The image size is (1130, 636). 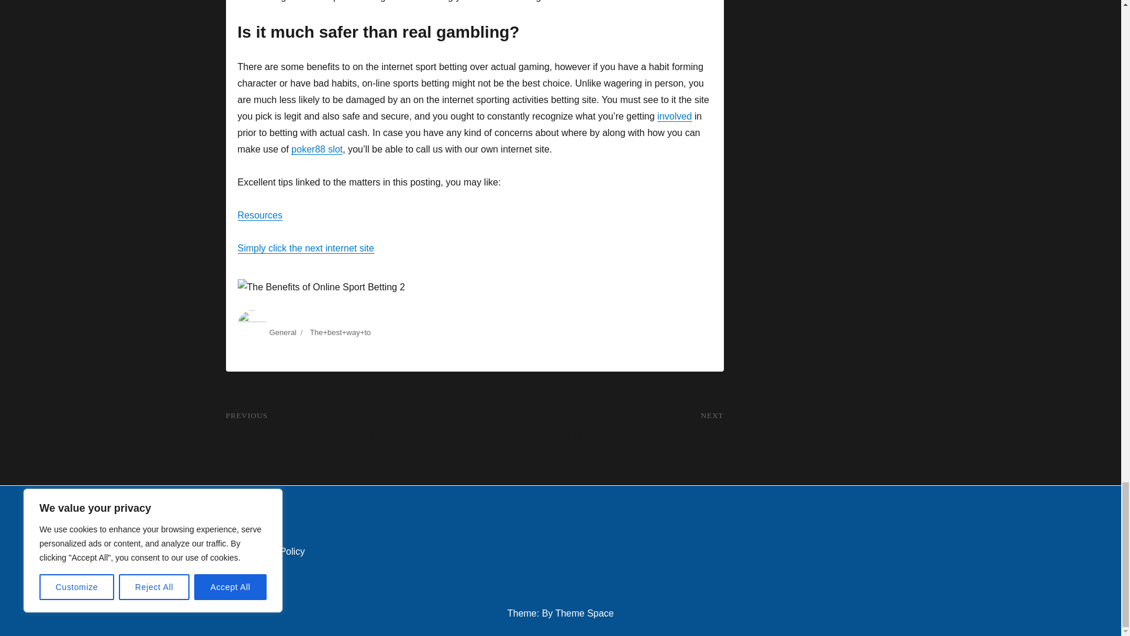 I want to click on Simply click the next internet site, so click(x=305, y=247).